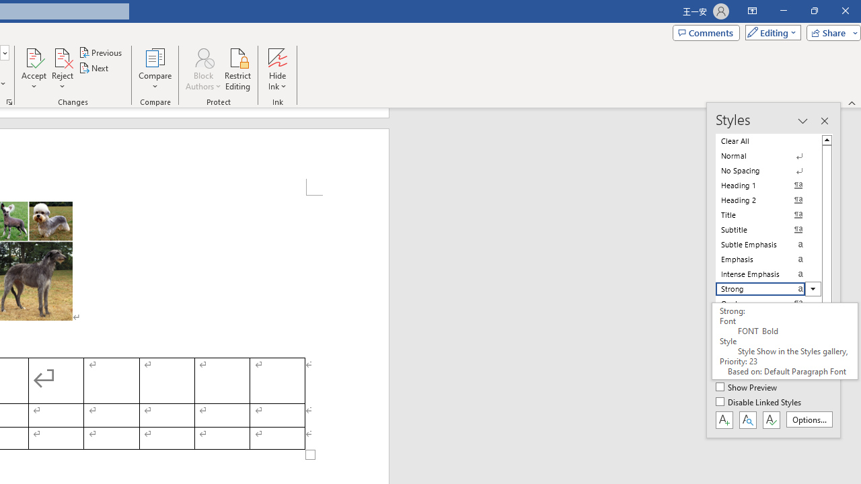  Describe the element at coordinates (94, 69) in the screenshot. I see `Next` at that location.